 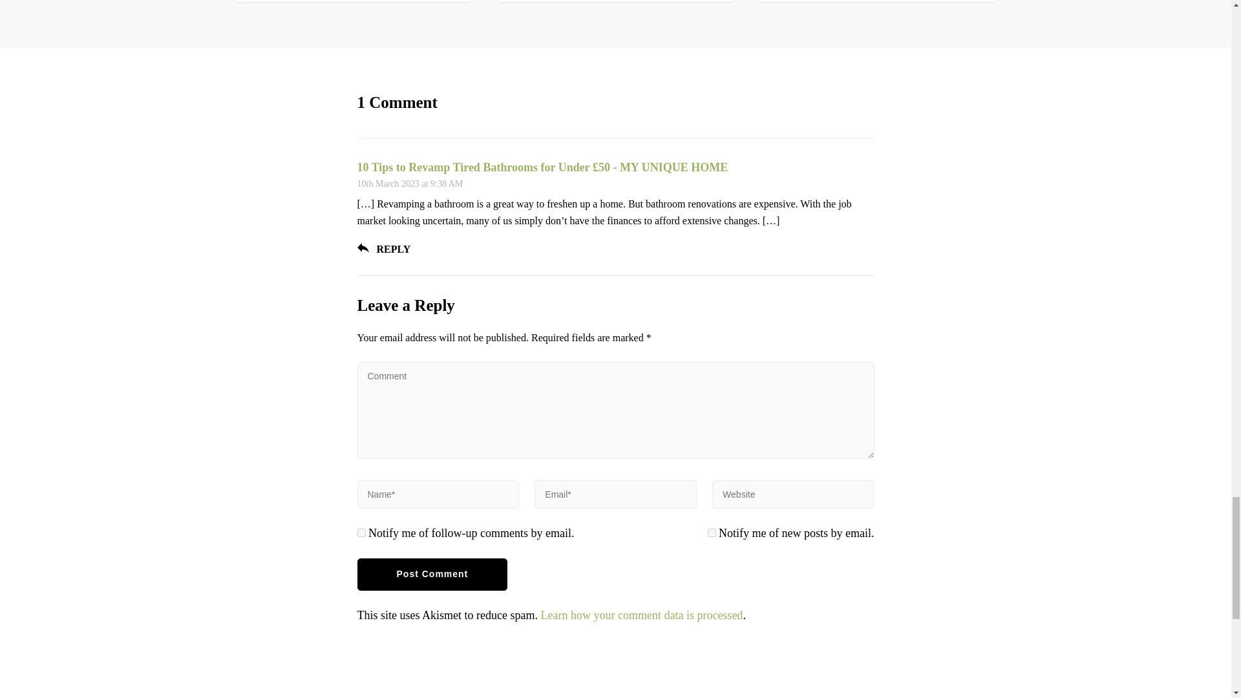 What do you see at coordinates (711, 533) in the screenshot?
I see `subscribe` at bounding box center [711, 533].